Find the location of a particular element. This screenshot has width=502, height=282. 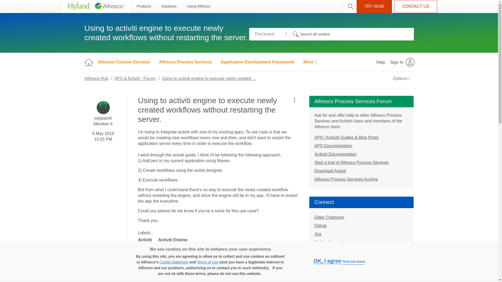

More is located at coordinates (310, 62).